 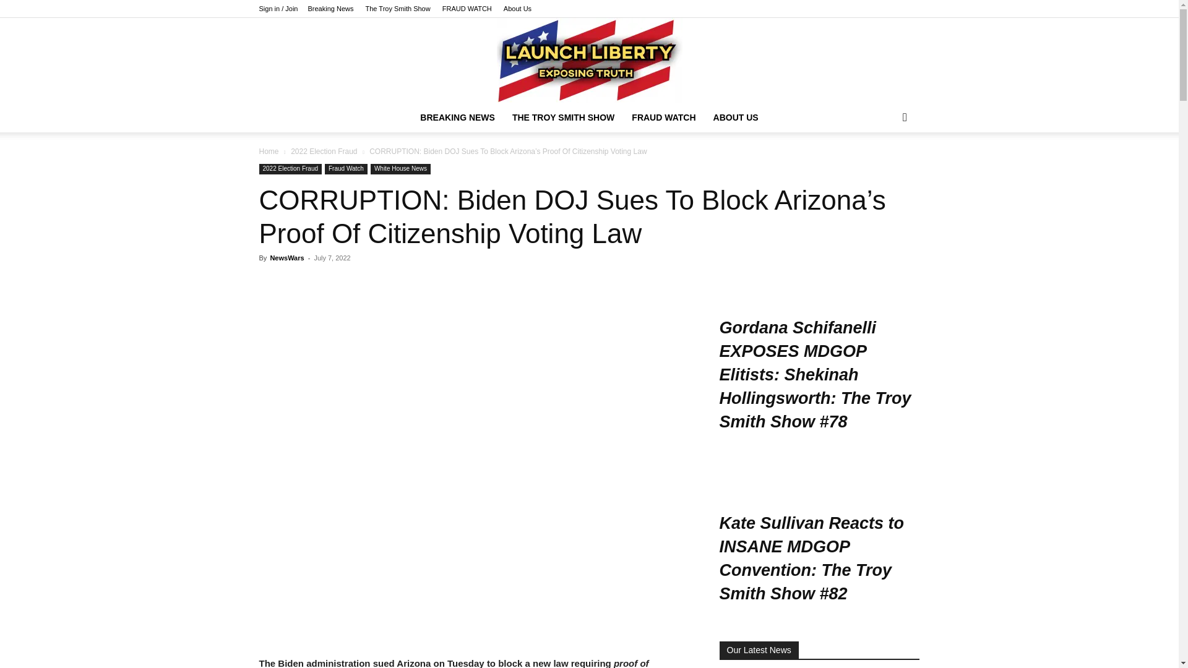 I want to click on Fraud Watch, so click(x=345, y=168).